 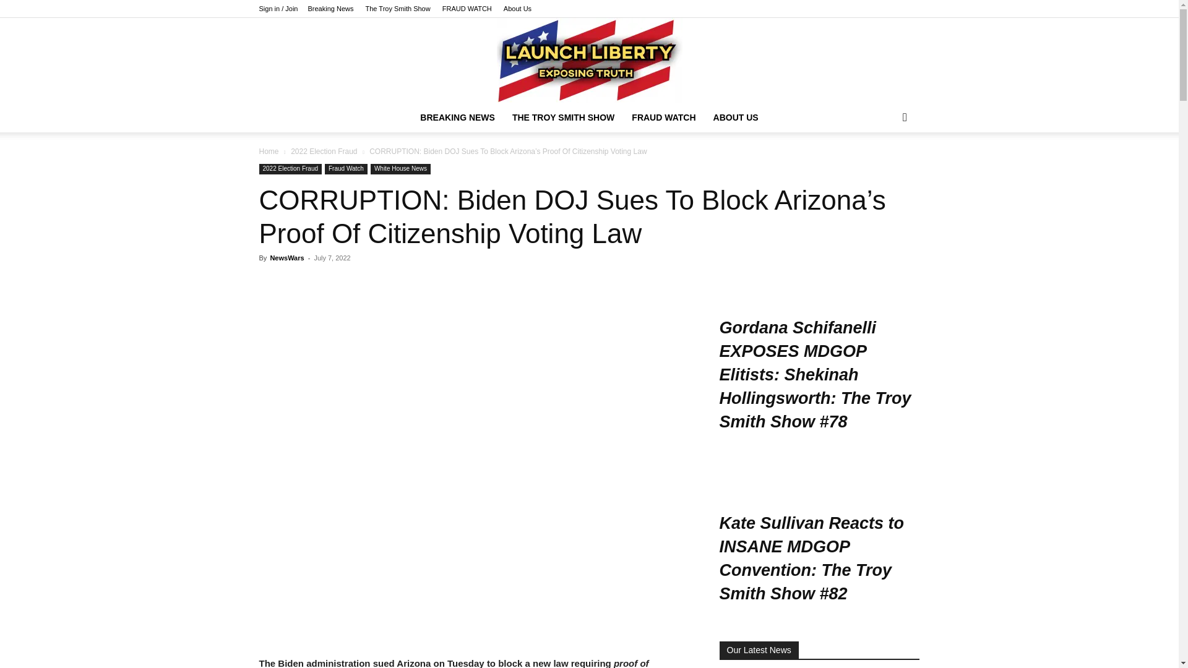 I want to click on Fraud Watch, so click(x=345, y=168).